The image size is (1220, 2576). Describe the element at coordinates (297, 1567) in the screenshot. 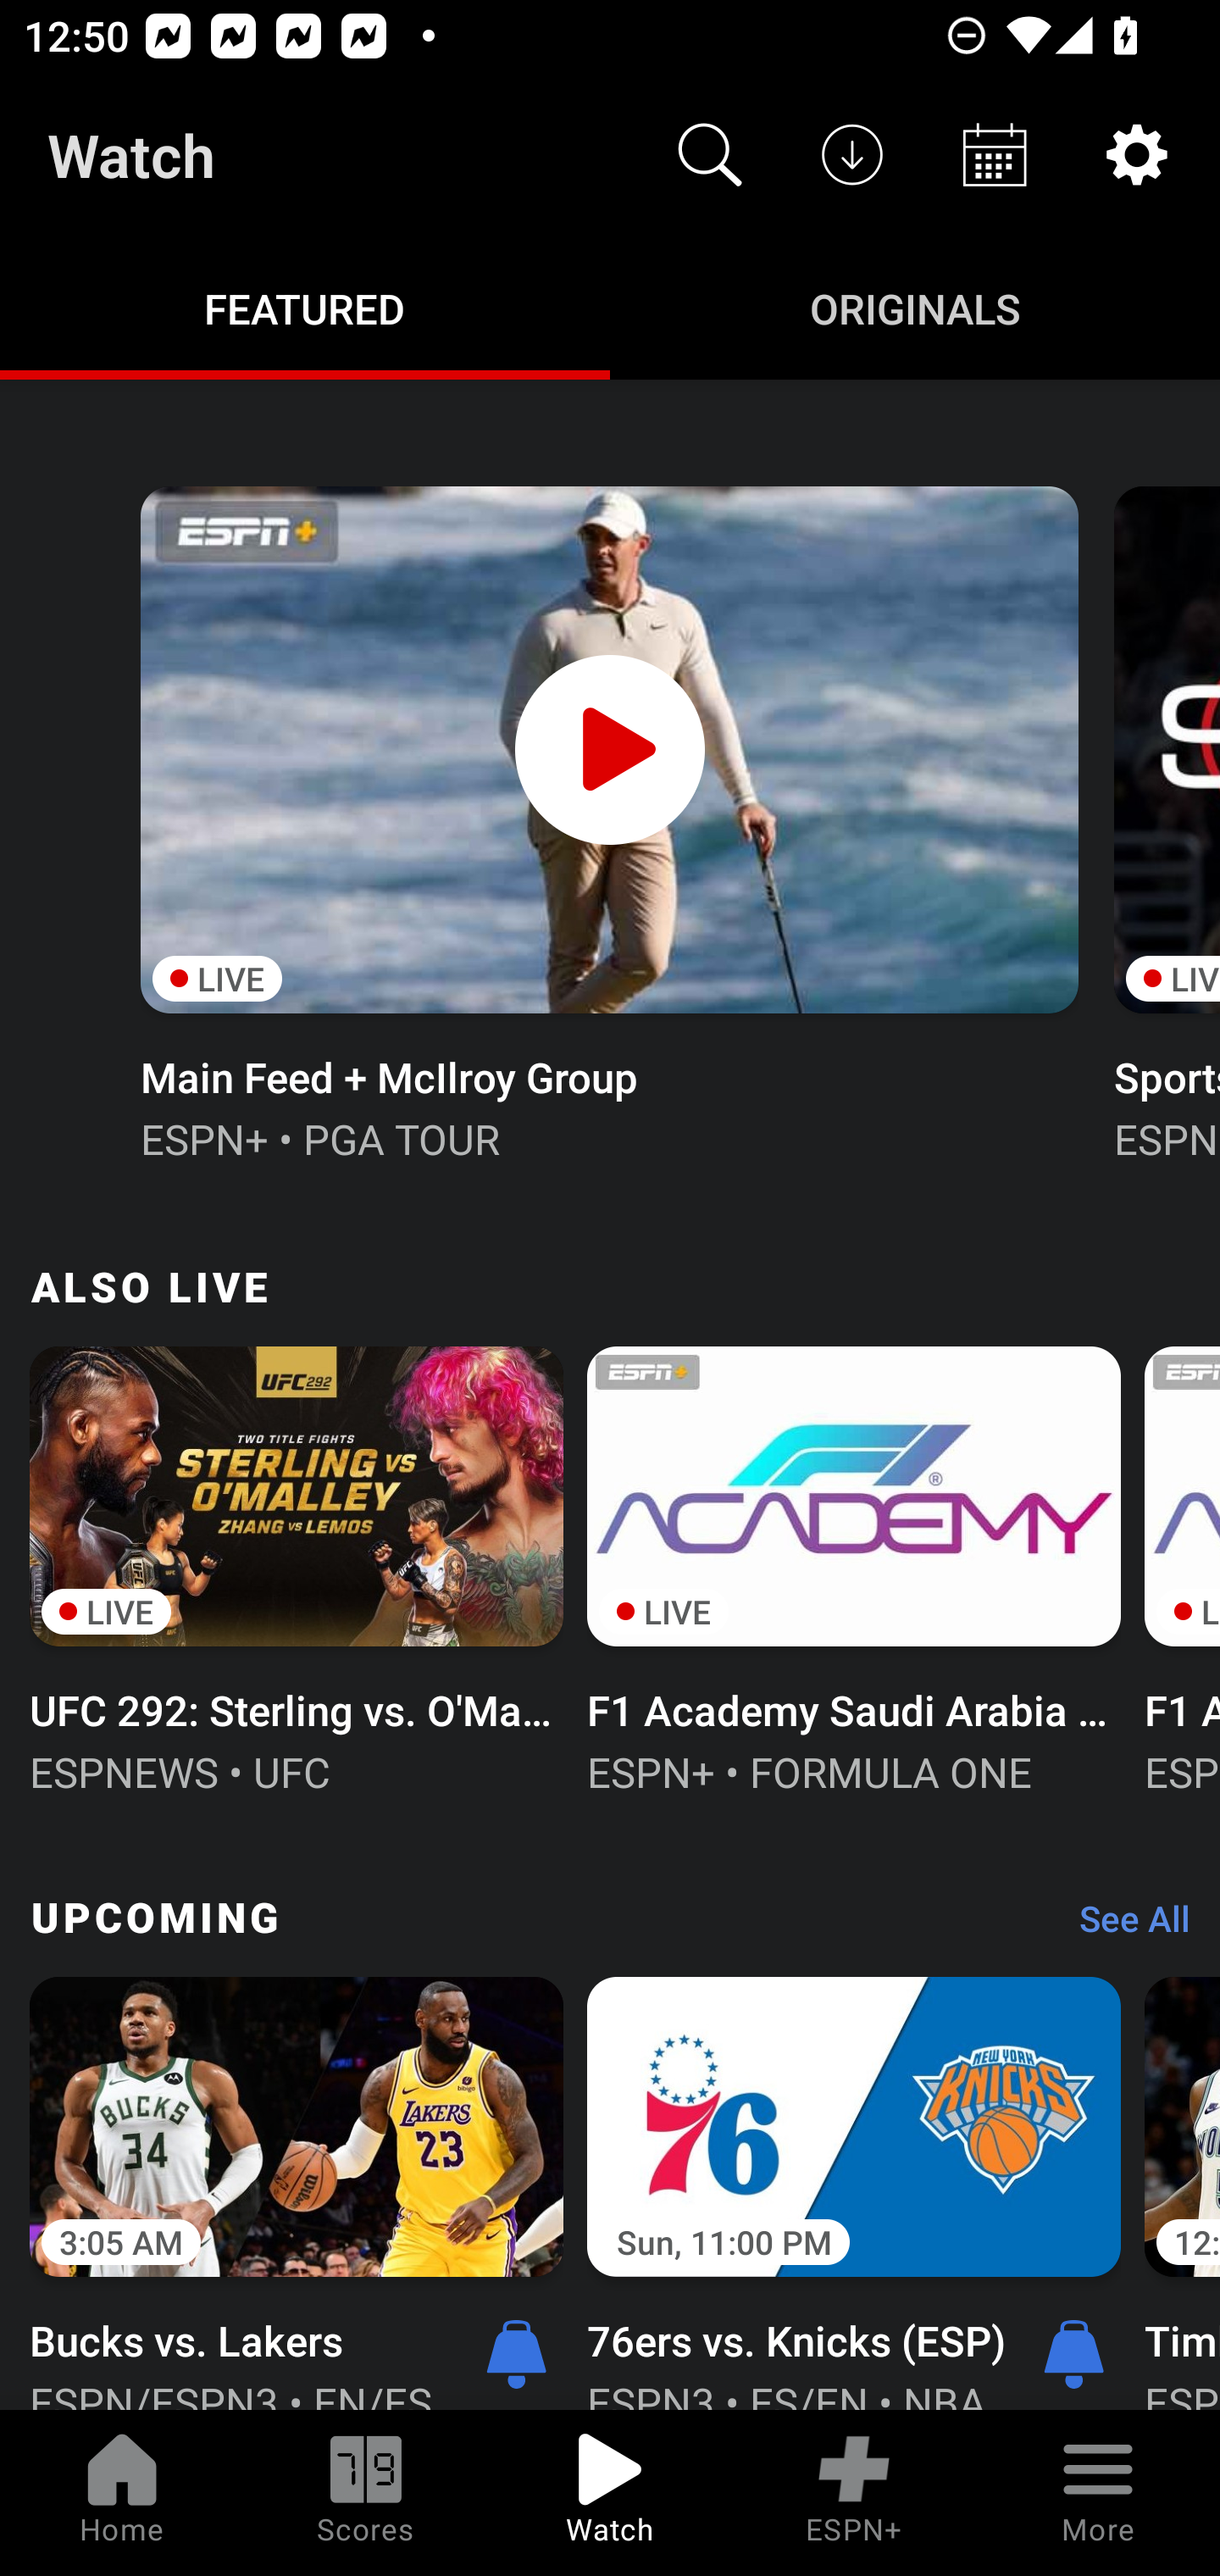

I see `LIVE UFC 292: Sterling vs. O'Malley ESPNEWS • UFC` at that location.